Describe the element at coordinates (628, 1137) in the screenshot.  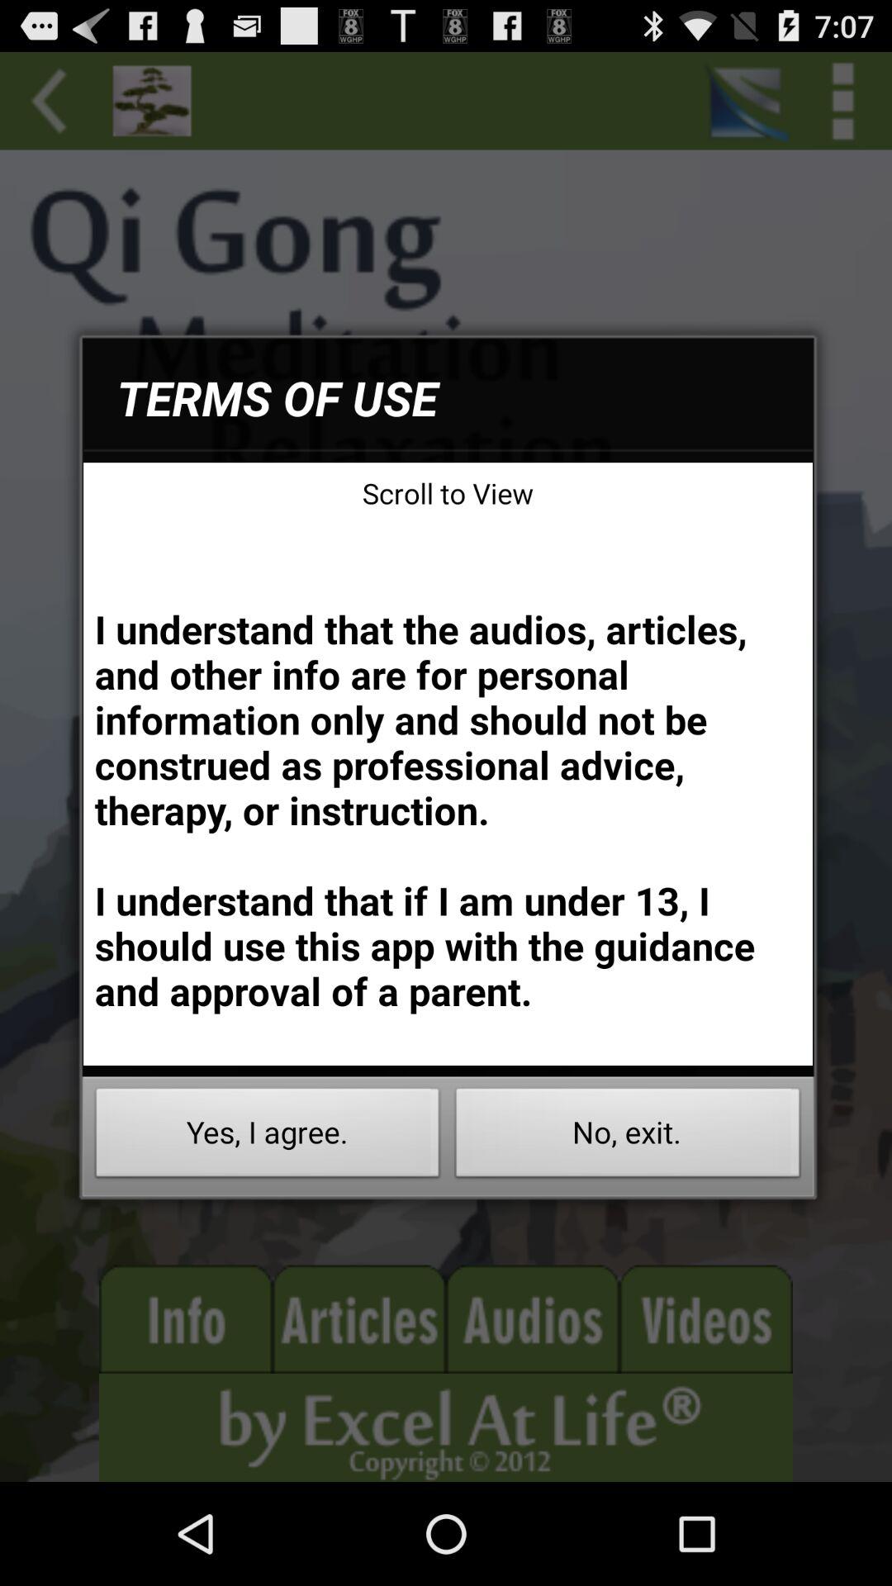
I see `swipe to no, exit. icon` at that location.